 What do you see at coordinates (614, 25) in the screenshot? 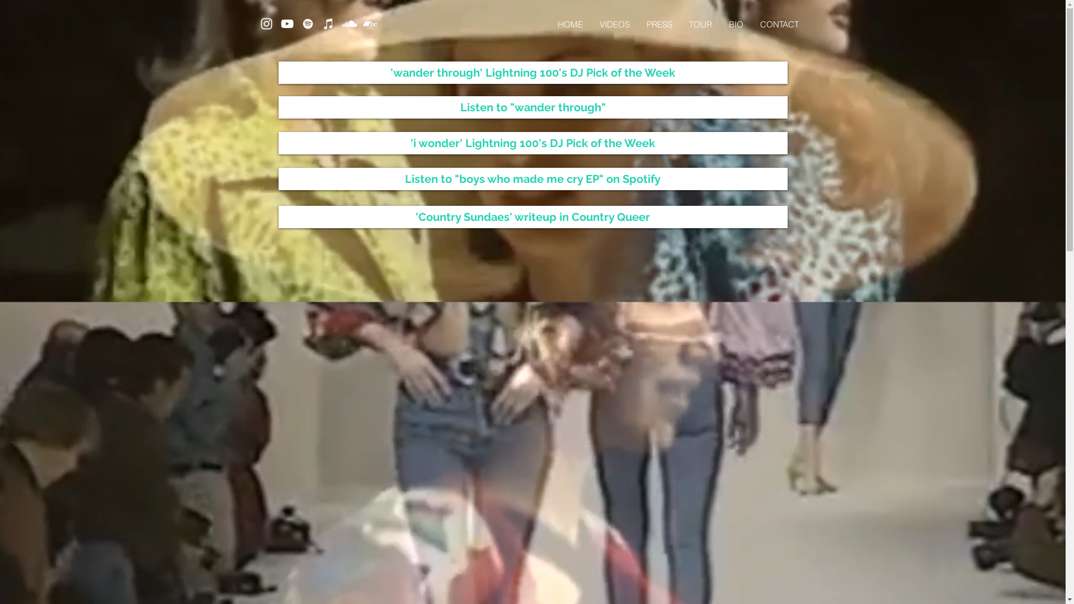
I see `VIDEOS` at bounding box center [614, 25].